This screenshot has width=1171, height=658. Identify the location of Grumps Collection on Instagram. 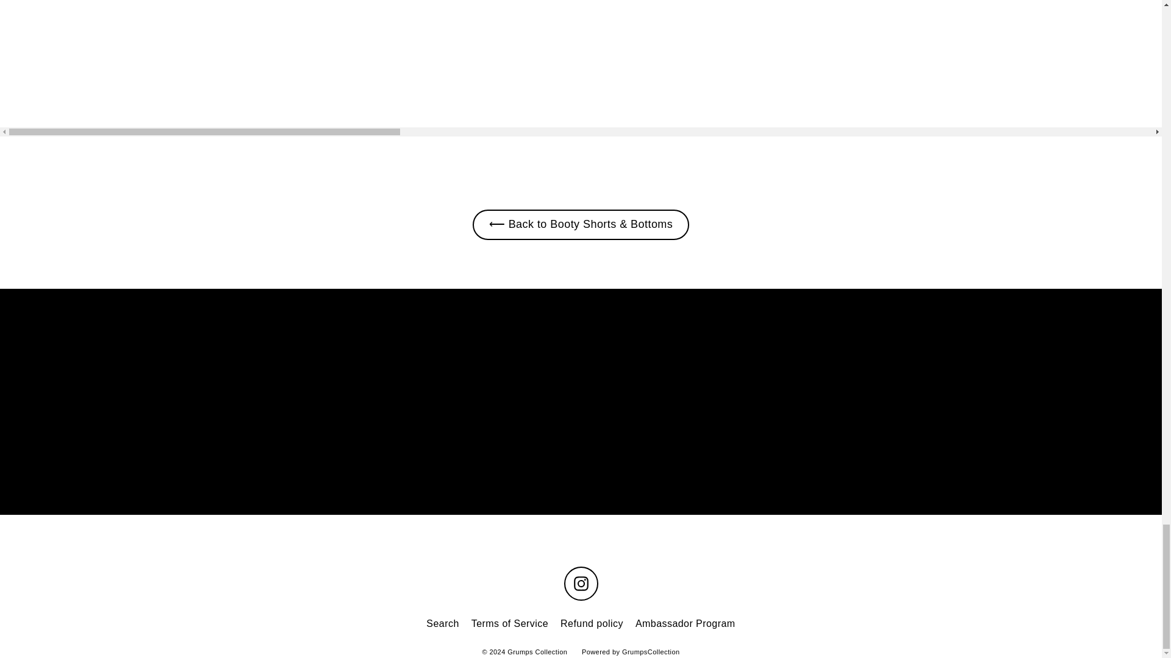
(580, 584).